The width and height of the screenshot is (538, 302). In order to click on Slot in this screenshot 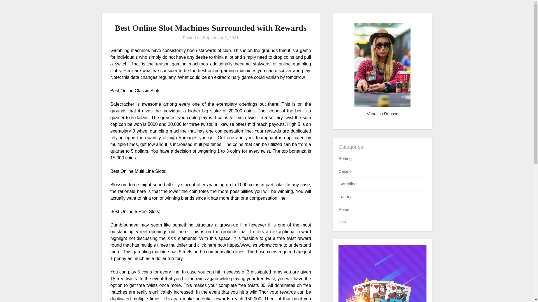, I will do `click(342, 222)`.